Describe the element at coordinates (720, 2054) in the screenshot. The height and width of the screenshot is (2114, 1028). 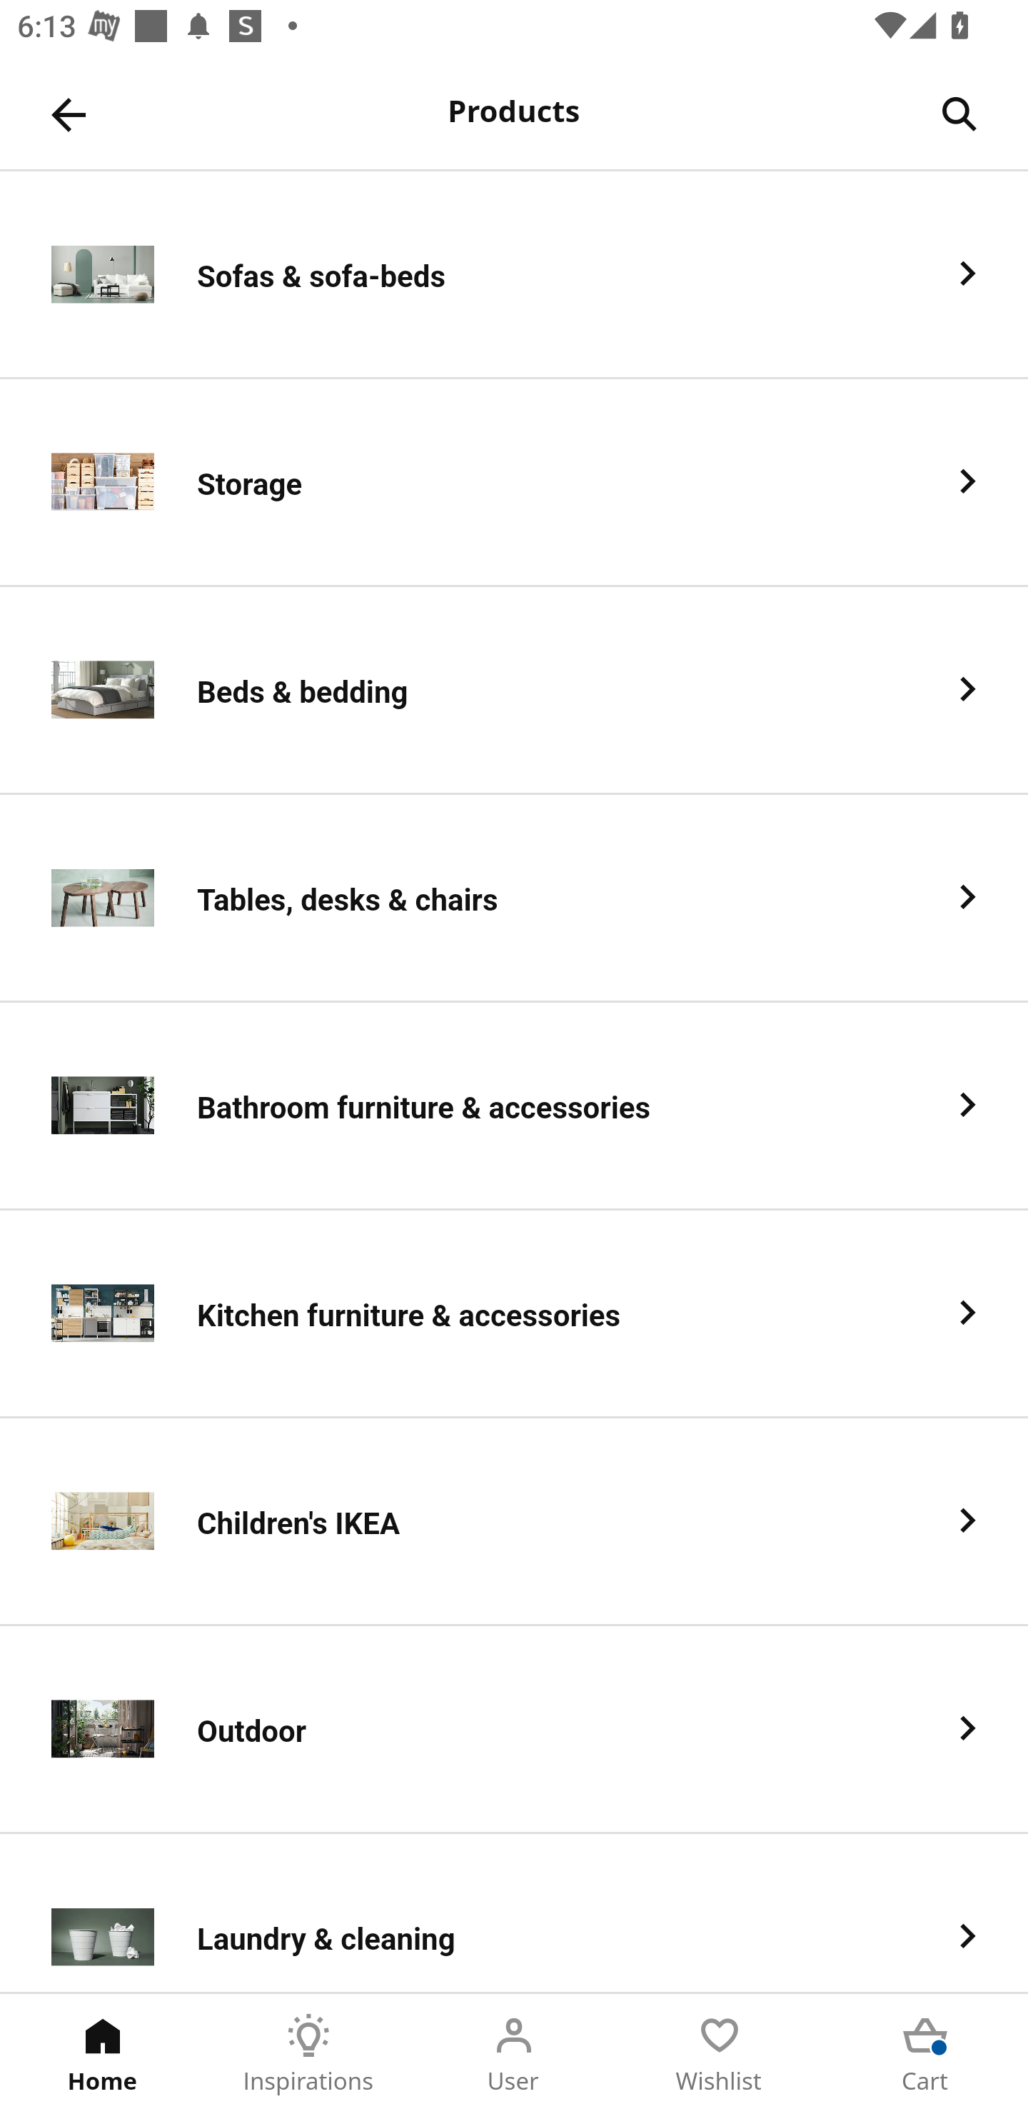
I see `Wishlist
Tab 4 of 5` at that location.